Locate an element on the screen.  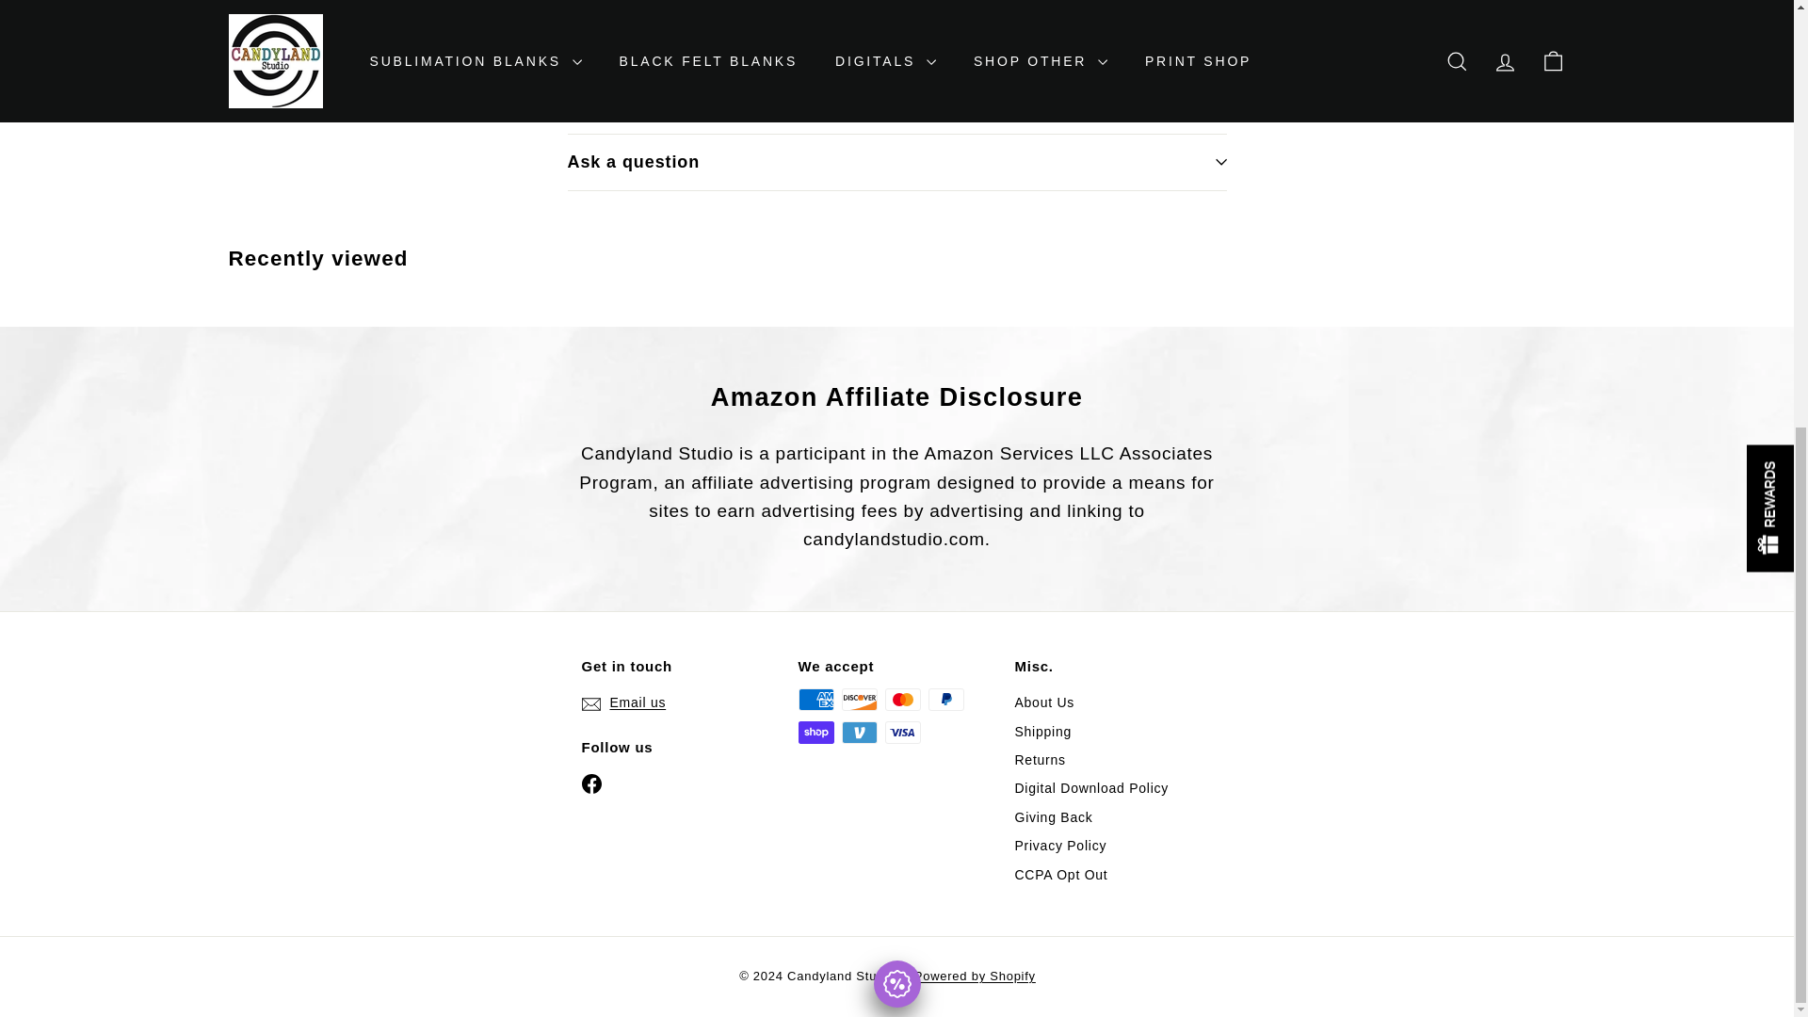
Visa is located at coordinates (902, 732).